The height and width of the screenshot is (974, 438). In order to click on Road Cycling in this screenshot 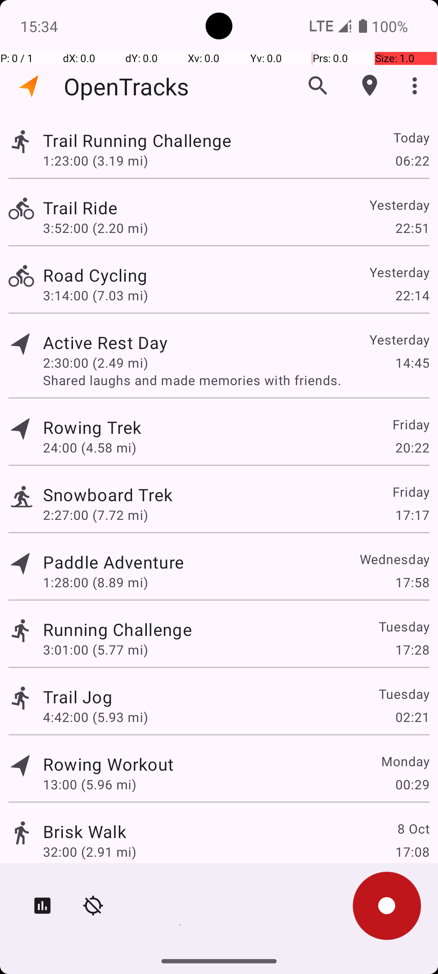, I will do `click(95, 275)`.